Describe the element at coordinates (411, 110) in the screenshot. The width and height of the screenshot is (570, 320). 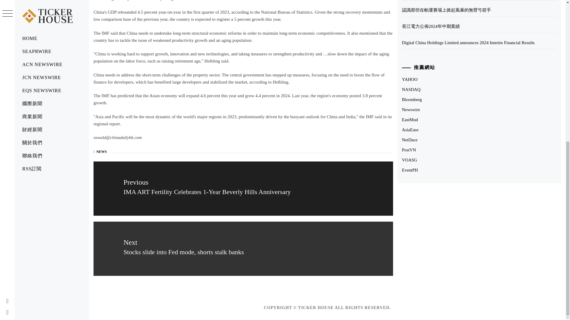
I see `Newswire` at that location.